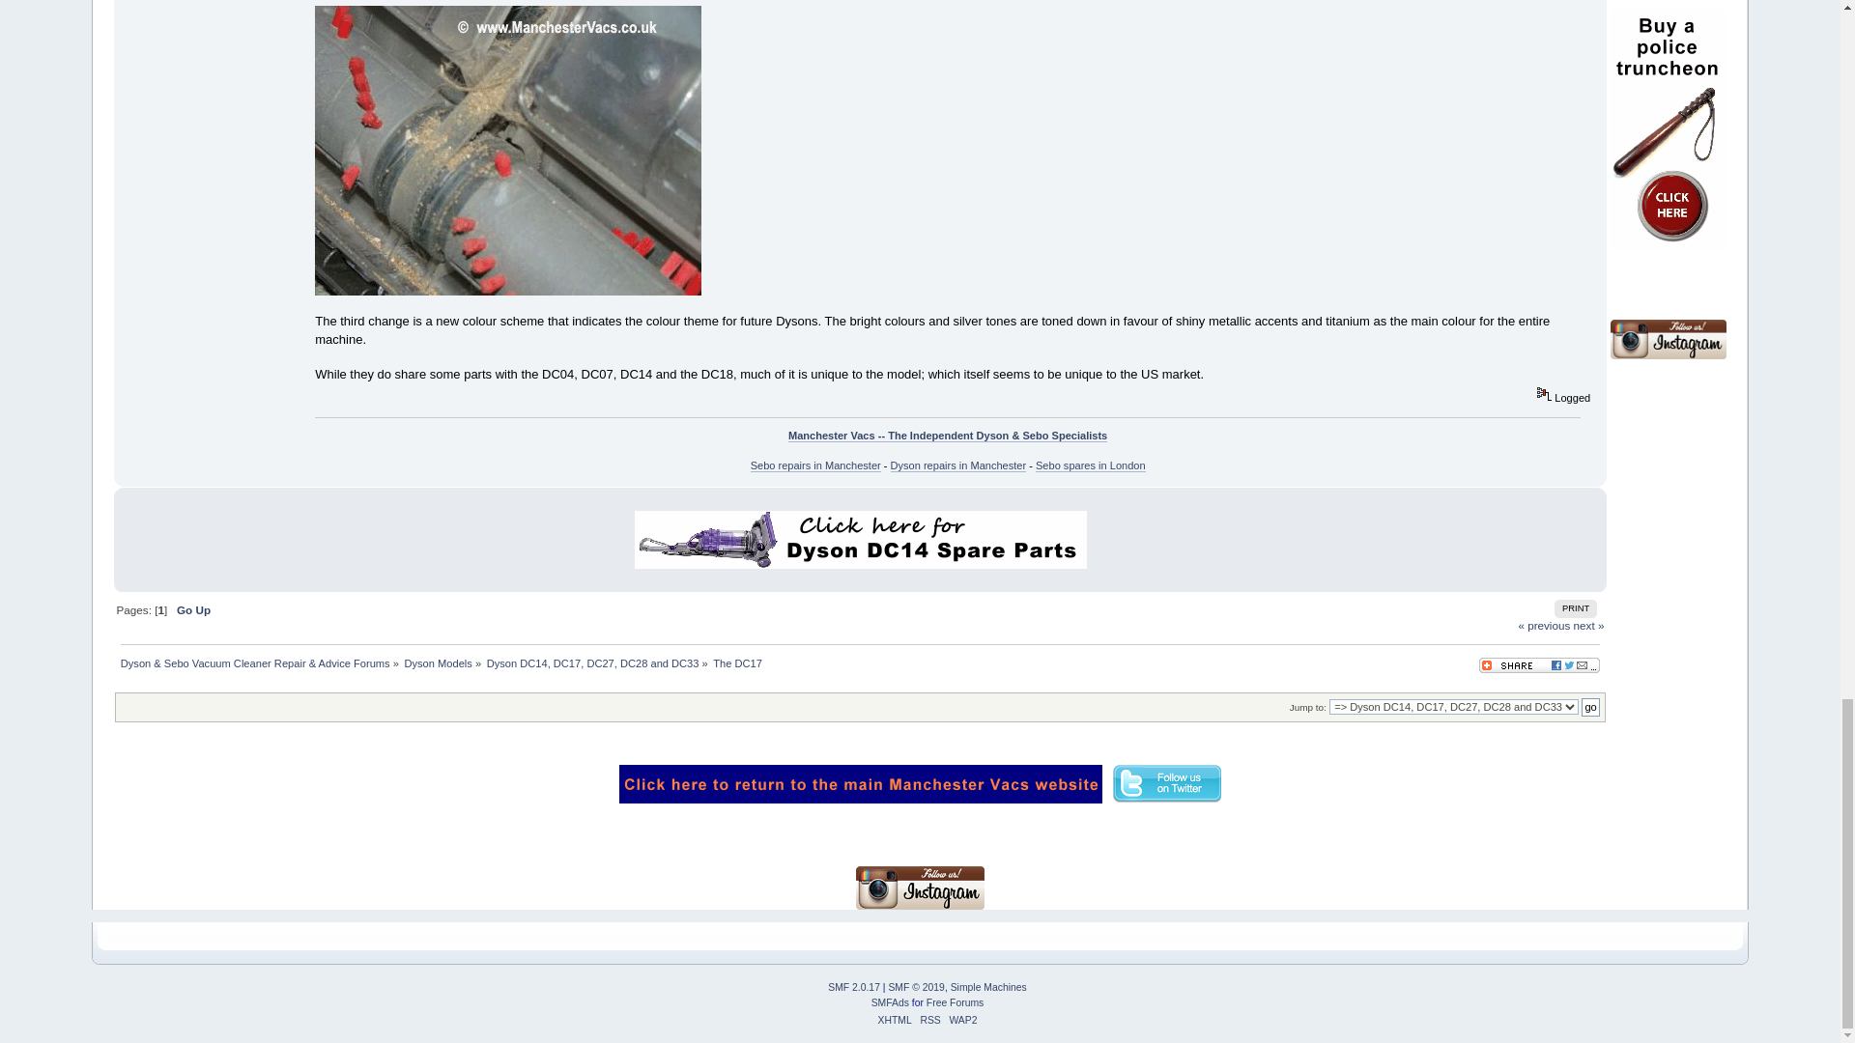  What do you see at coordinates (988, 987) in the screenshot?
I see `Simple Machines` at bounding box center [988, 987].